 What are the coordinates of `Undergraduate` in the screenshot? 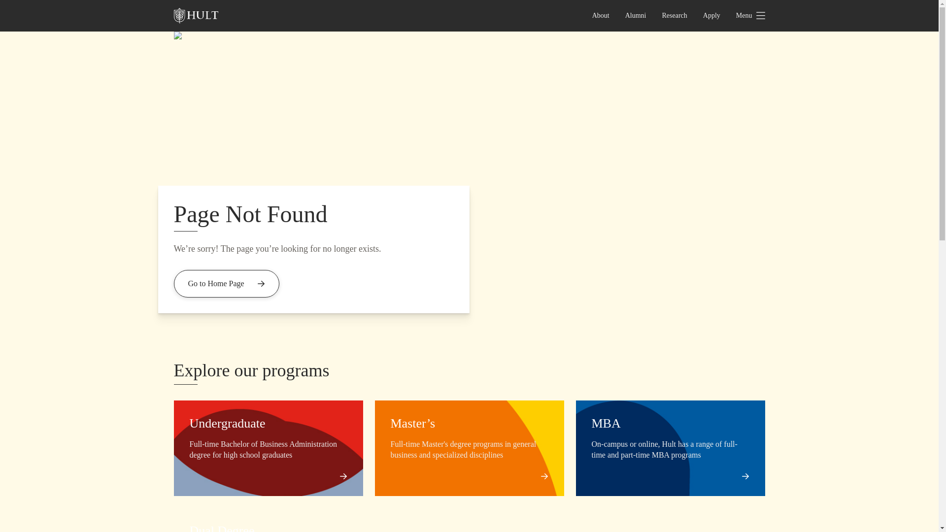 It's located at (227, 423).